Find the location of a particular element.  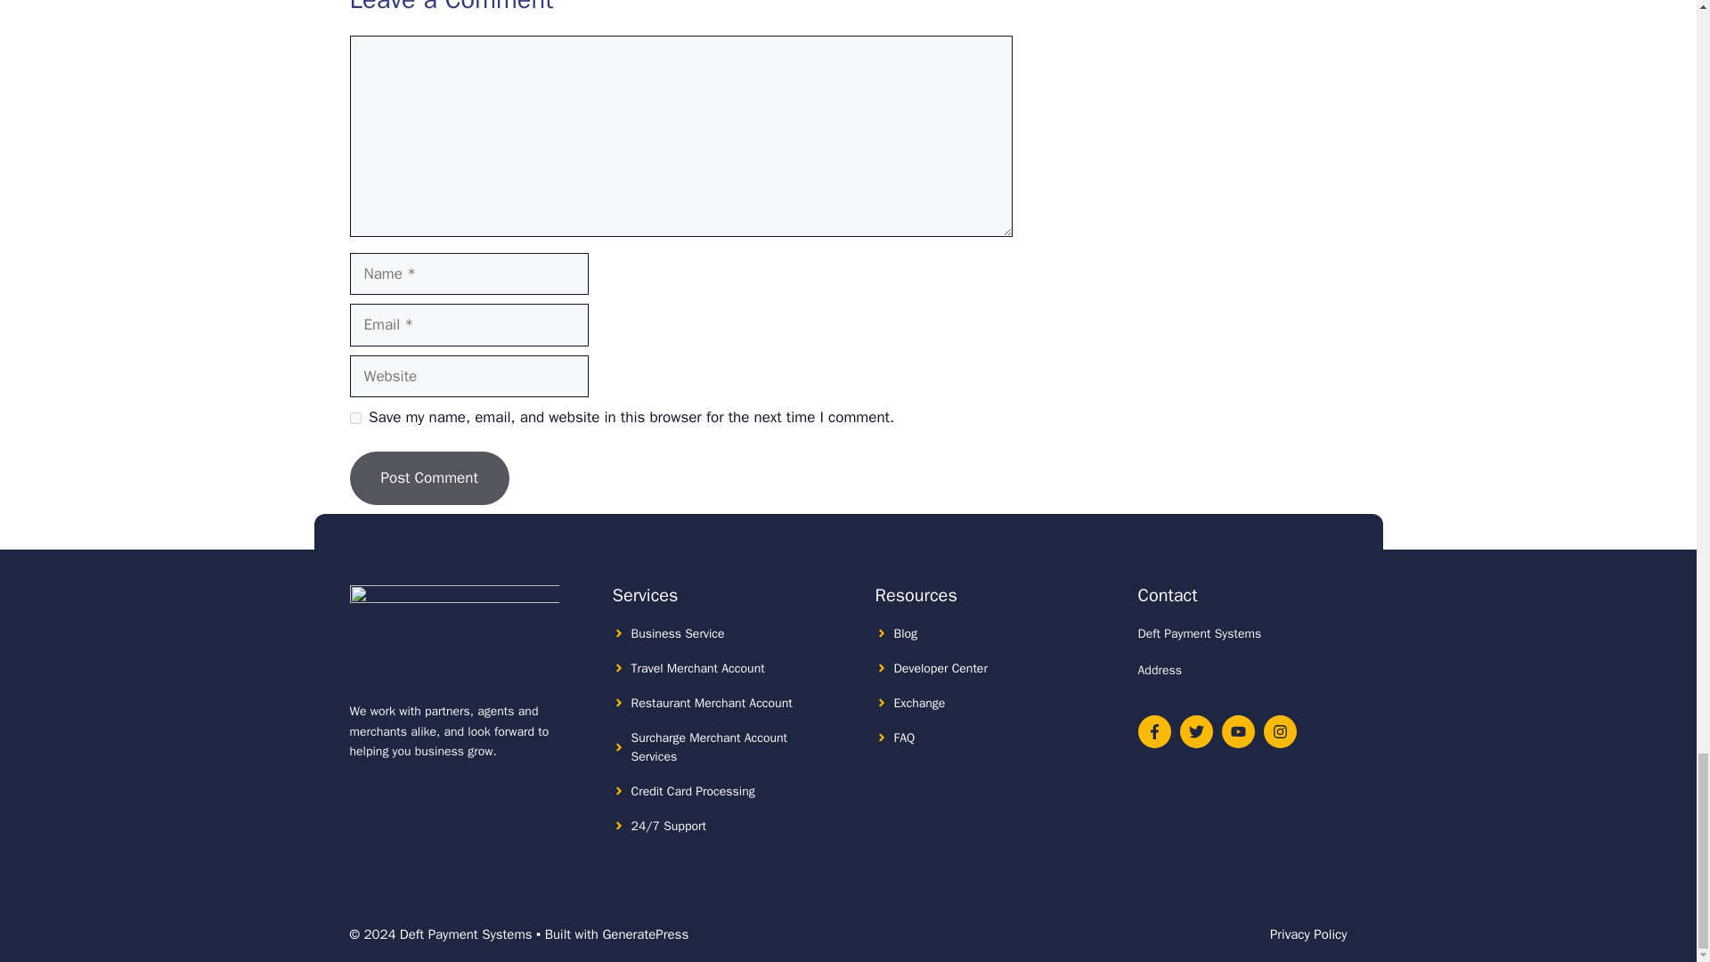

Post Comment is located at coordinates (427, 477).